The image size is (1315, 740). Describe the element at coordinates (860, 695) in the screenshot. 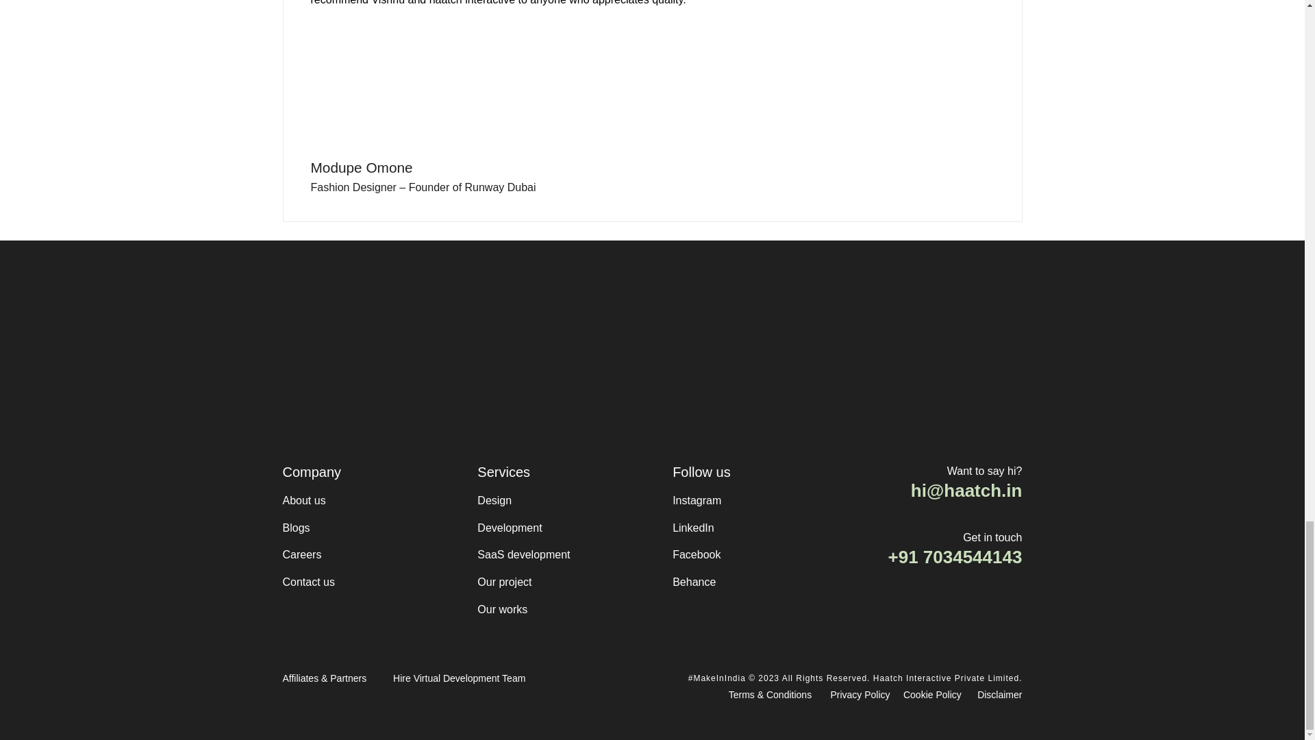

I see `Privacy Policy` at that location.